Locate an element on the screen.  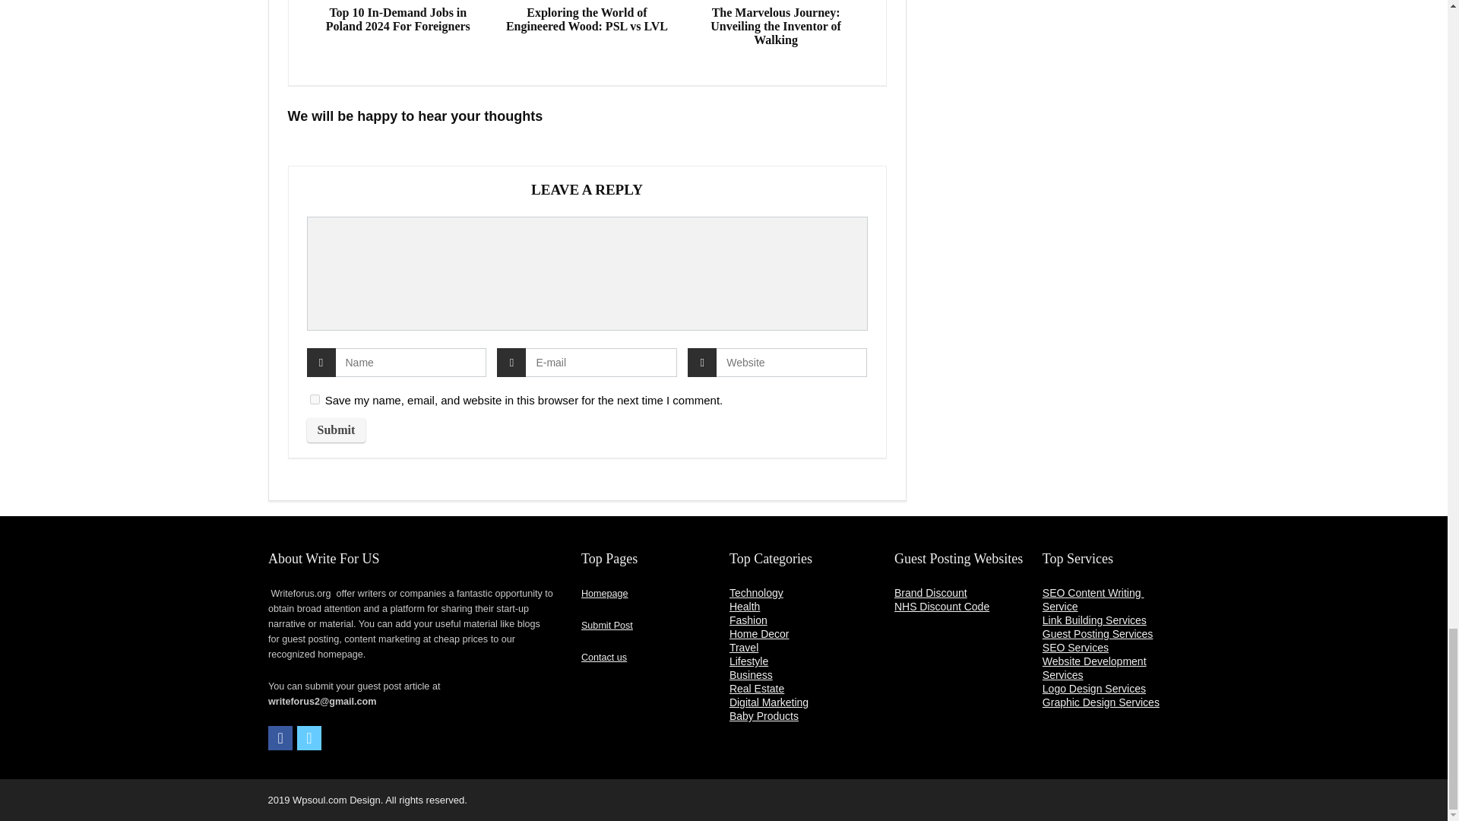
Top 10 In-Demand Jobs in Poland 2024  For Foreigners is located at coordinates (398, 20).